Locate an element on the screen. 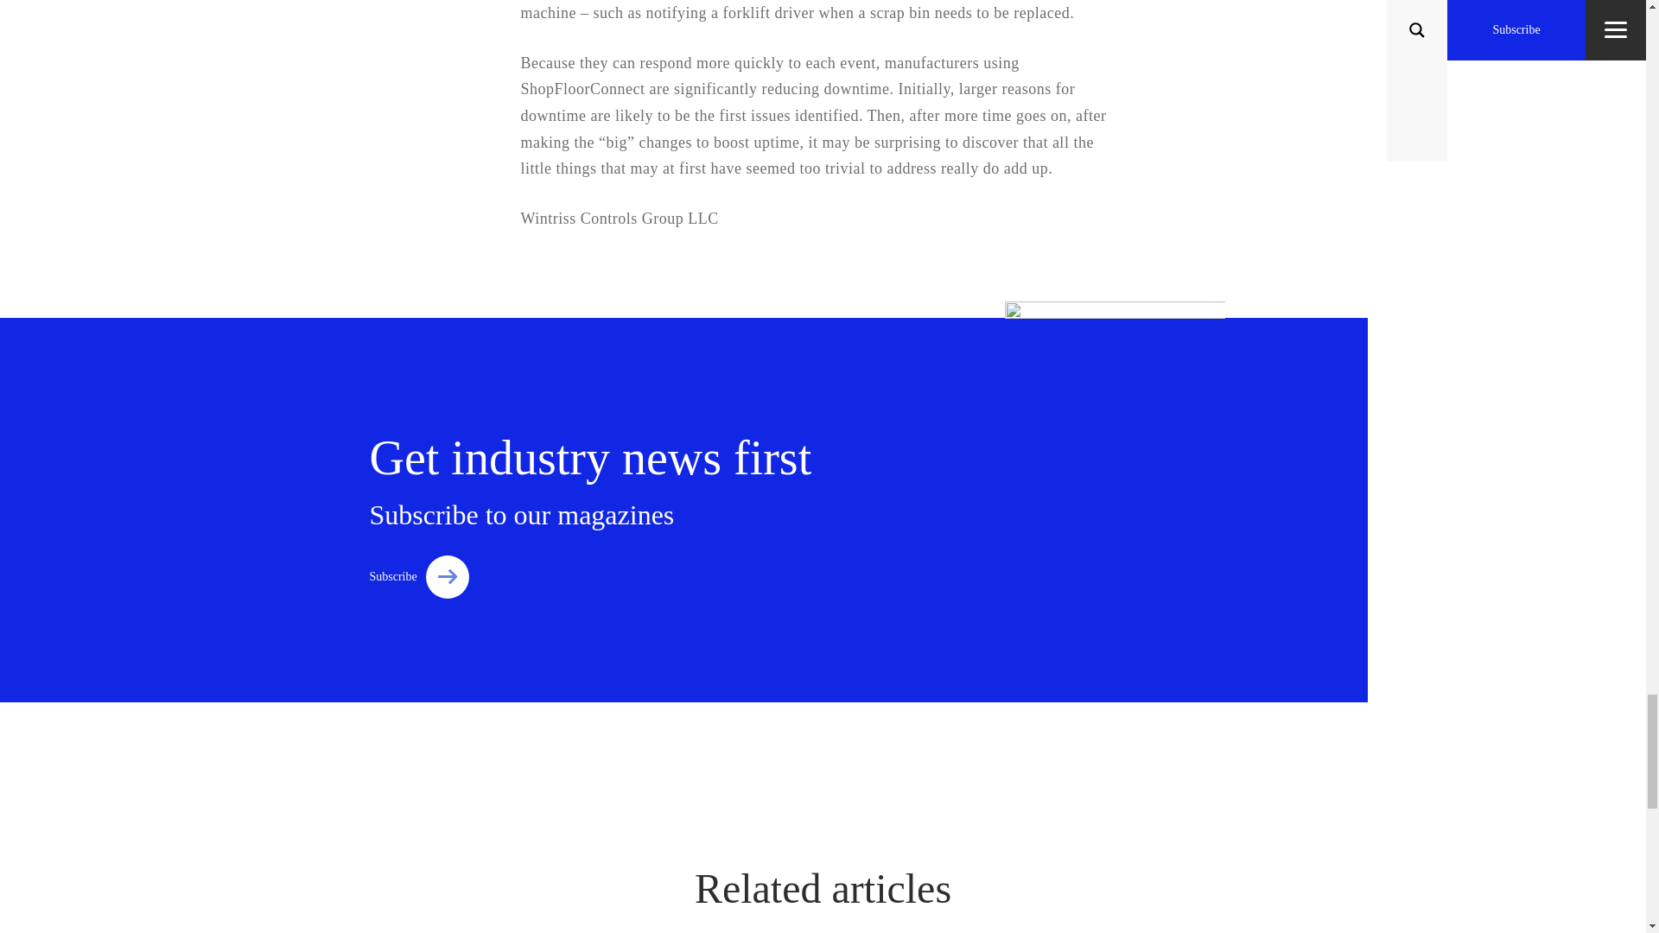 Image resolution: width=1659 pixels, height=933 pixels. Wintriss Controls Group LLC is located at coordinates (619, 219).